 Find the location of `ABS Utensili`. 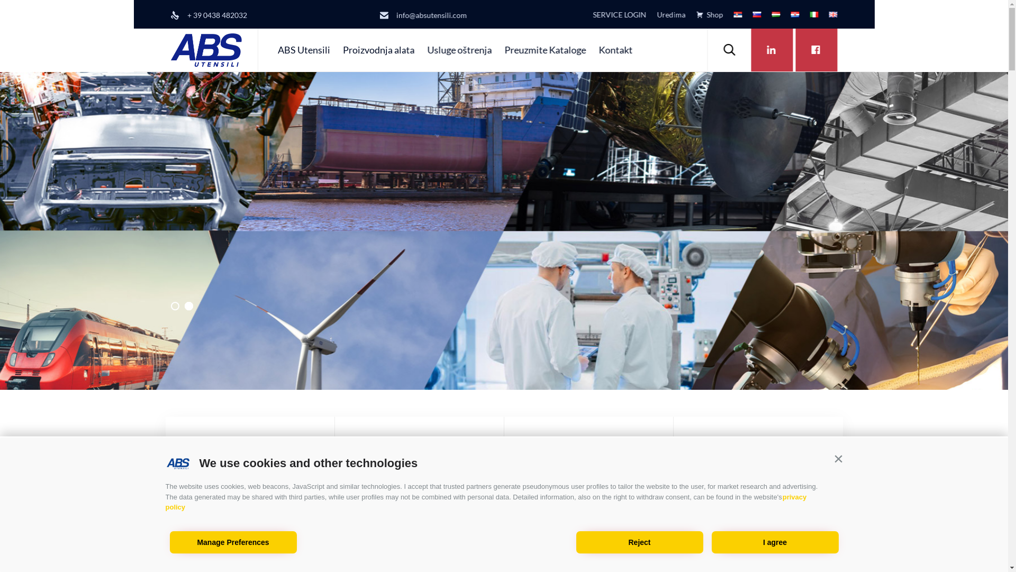

ABS Utensili is located at coordinates (304, 50).